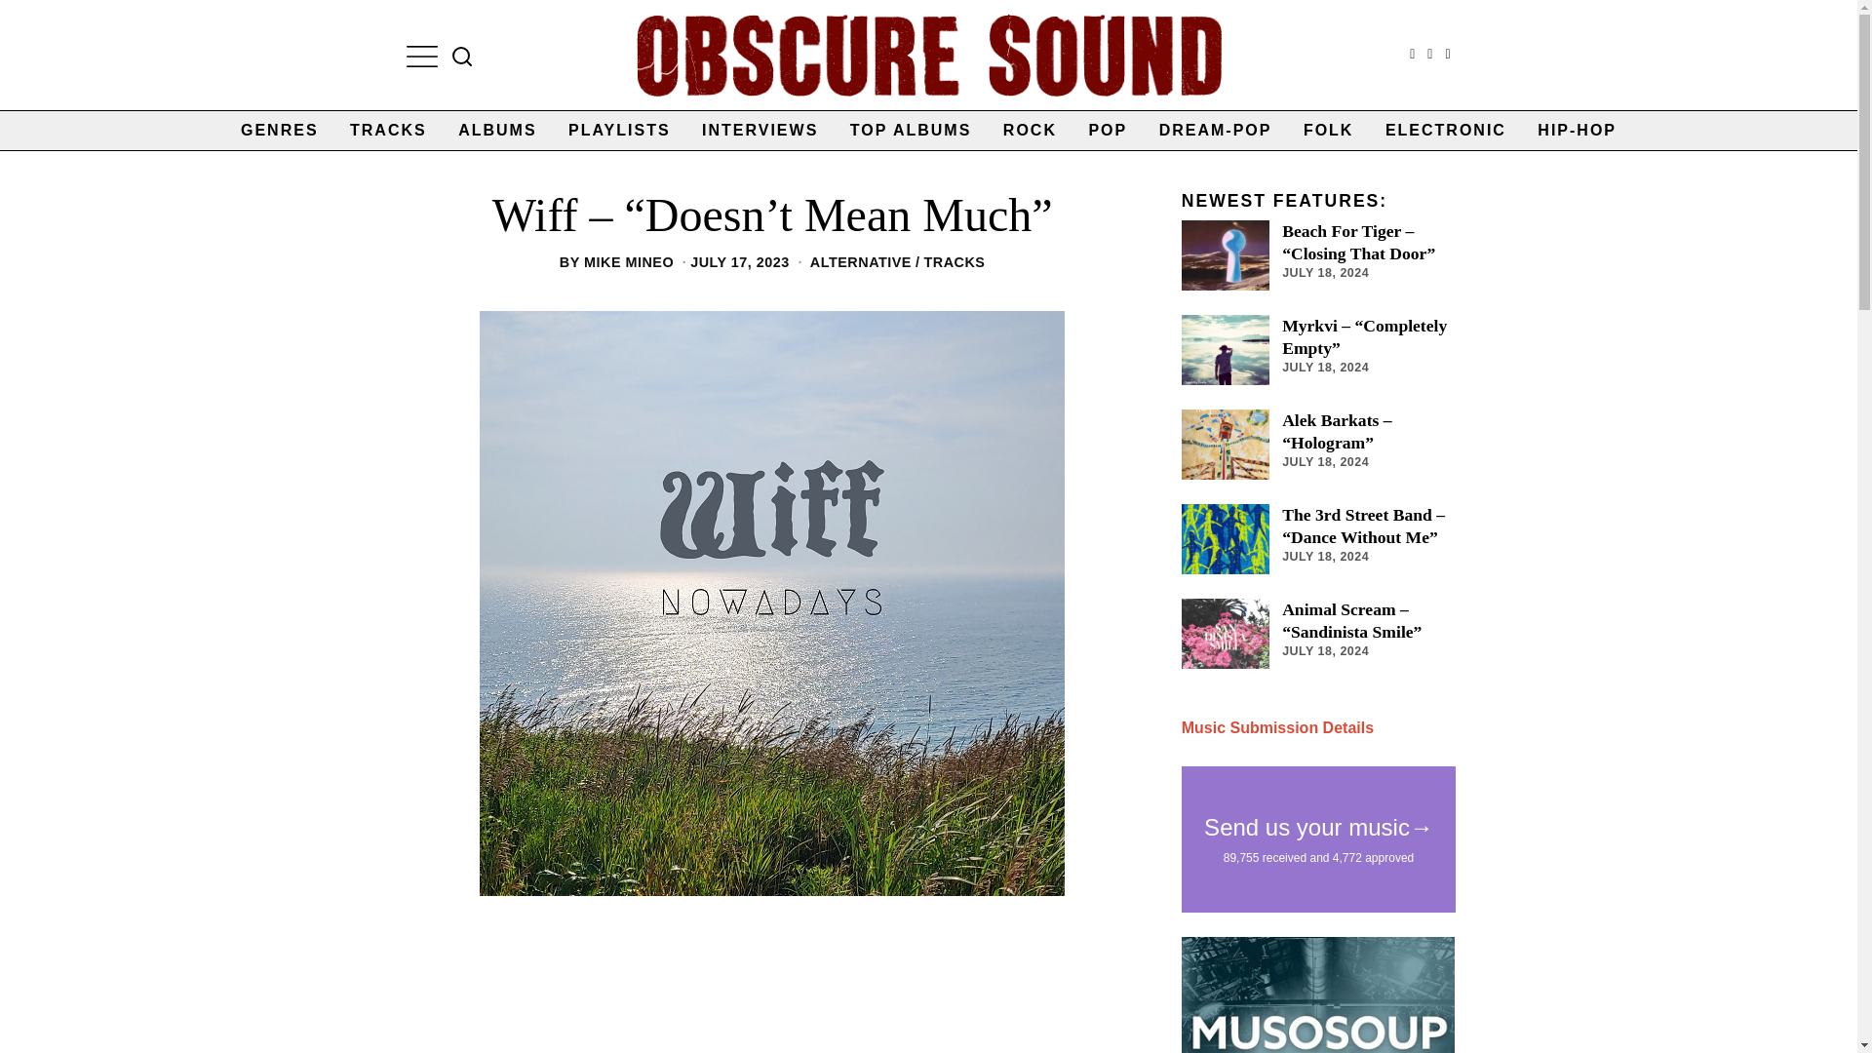  What do you see at coordinates (760, 131) in the screenshot?
I see `INTERVIEWS` at bounding box center [760, 131].